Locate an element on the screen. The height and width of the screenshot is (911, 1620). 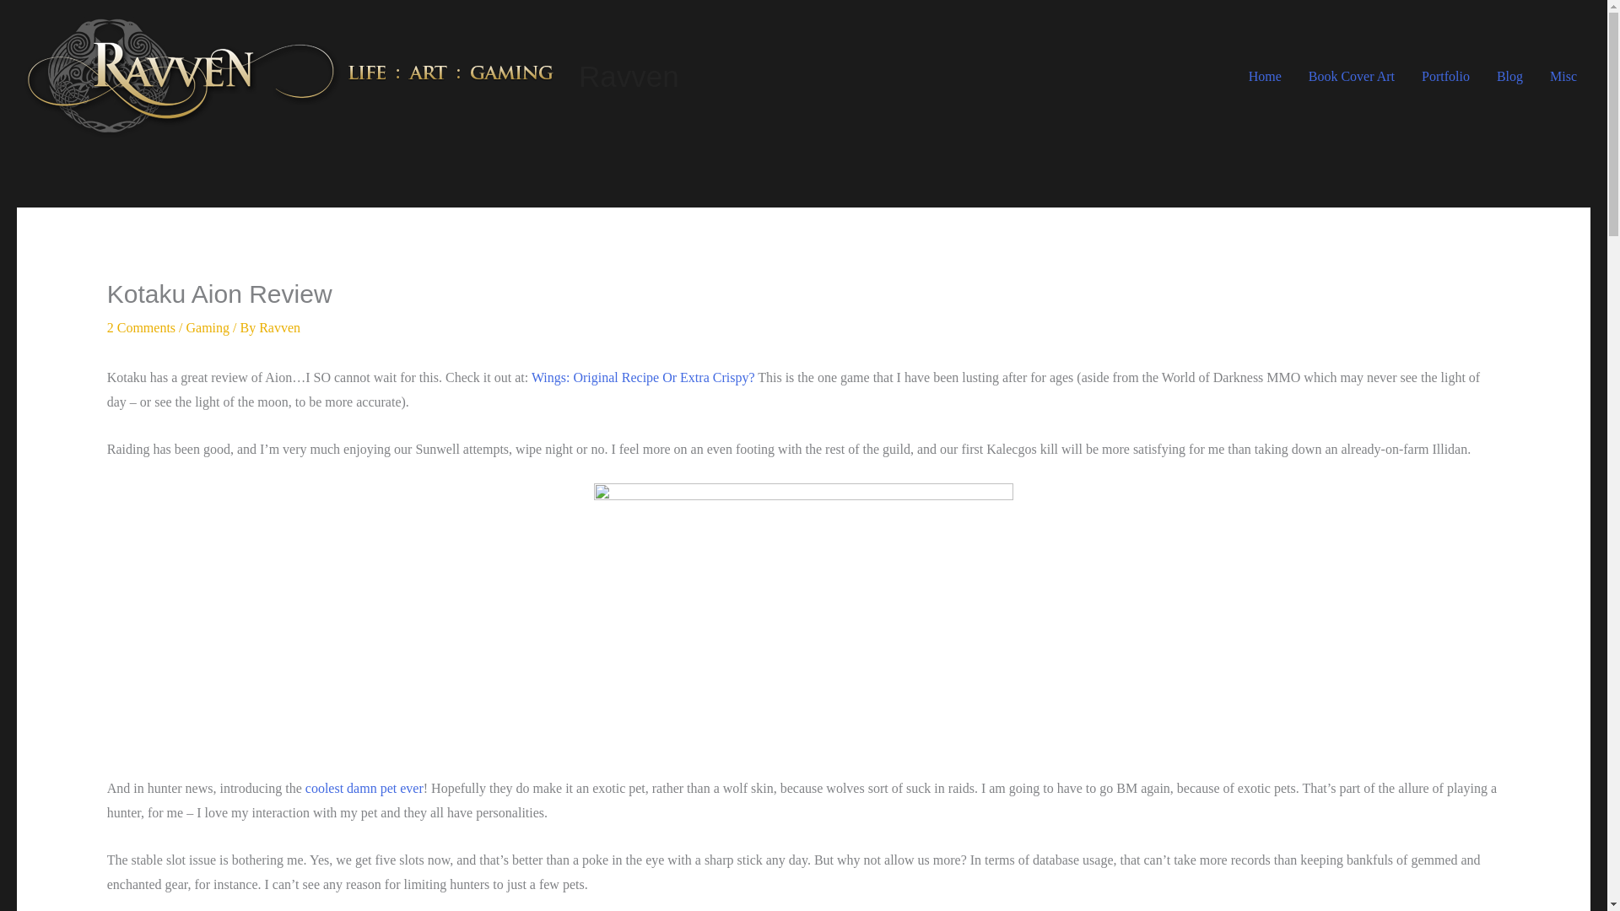
Ravven is located at coordinates (628, 76).